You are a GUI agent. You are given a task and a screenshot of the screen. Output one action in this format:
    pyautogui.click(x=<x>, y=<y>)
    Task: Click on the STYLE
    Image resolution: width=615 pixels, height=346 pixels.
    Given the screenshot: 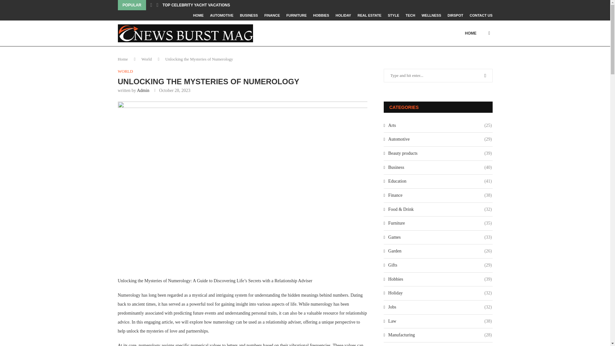 What is the action you would take?
    pyautogui.click(x=393, y=15)
    